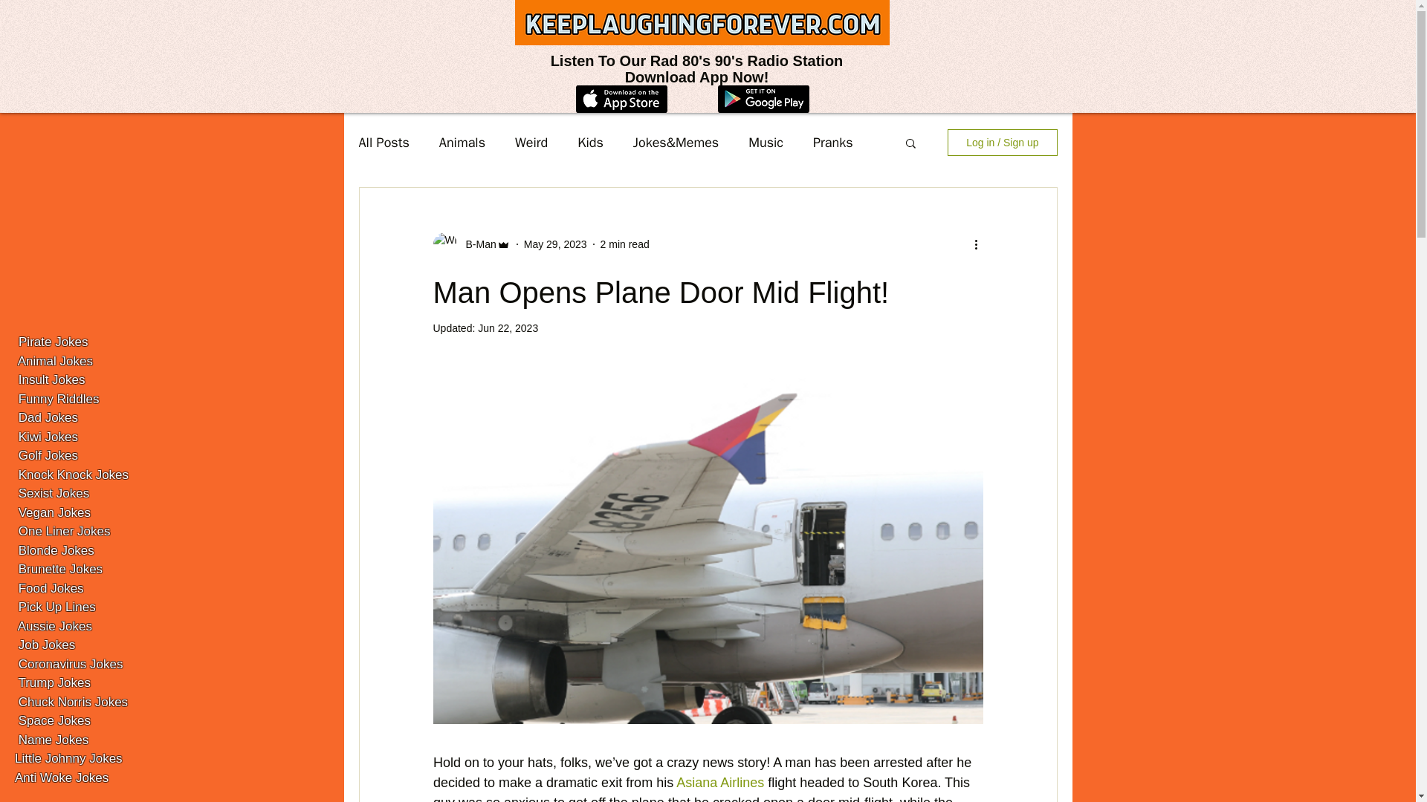 The image size is (1427, 802). Describe the element at coordinates (554, 243) in the screenshot. I see `May 29, 2023` at that location.